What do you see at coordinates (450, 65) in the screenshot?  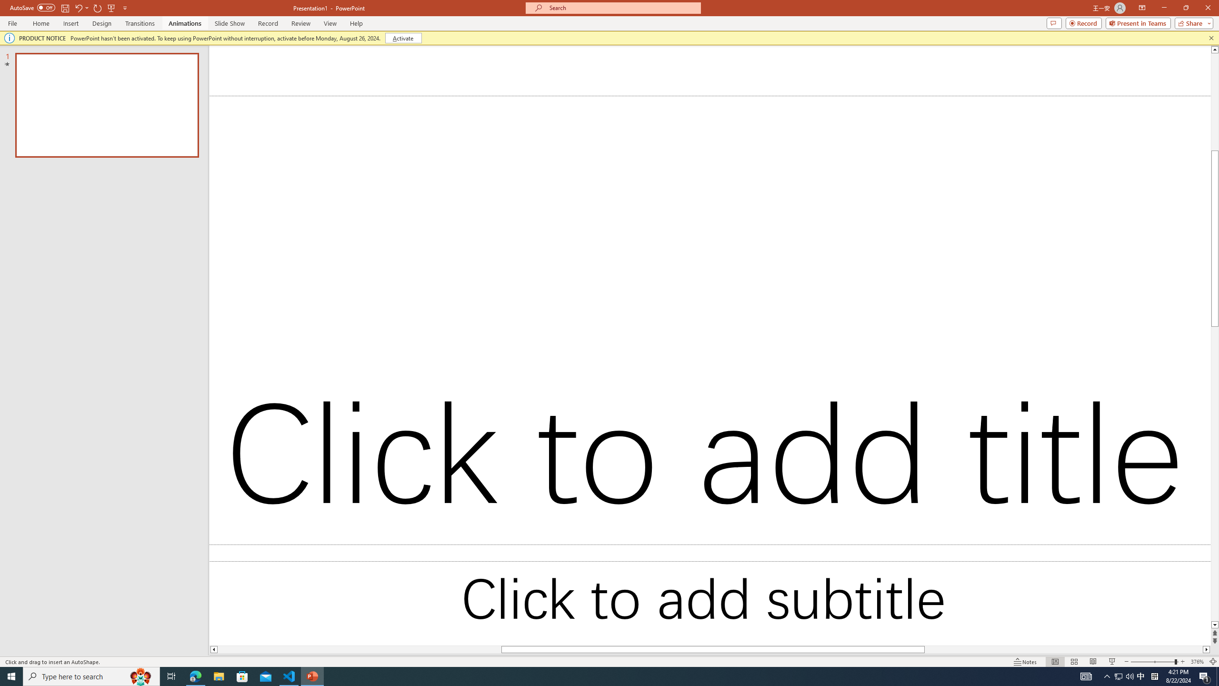 I see `Increase Indent` at bounding box center [450, 65].